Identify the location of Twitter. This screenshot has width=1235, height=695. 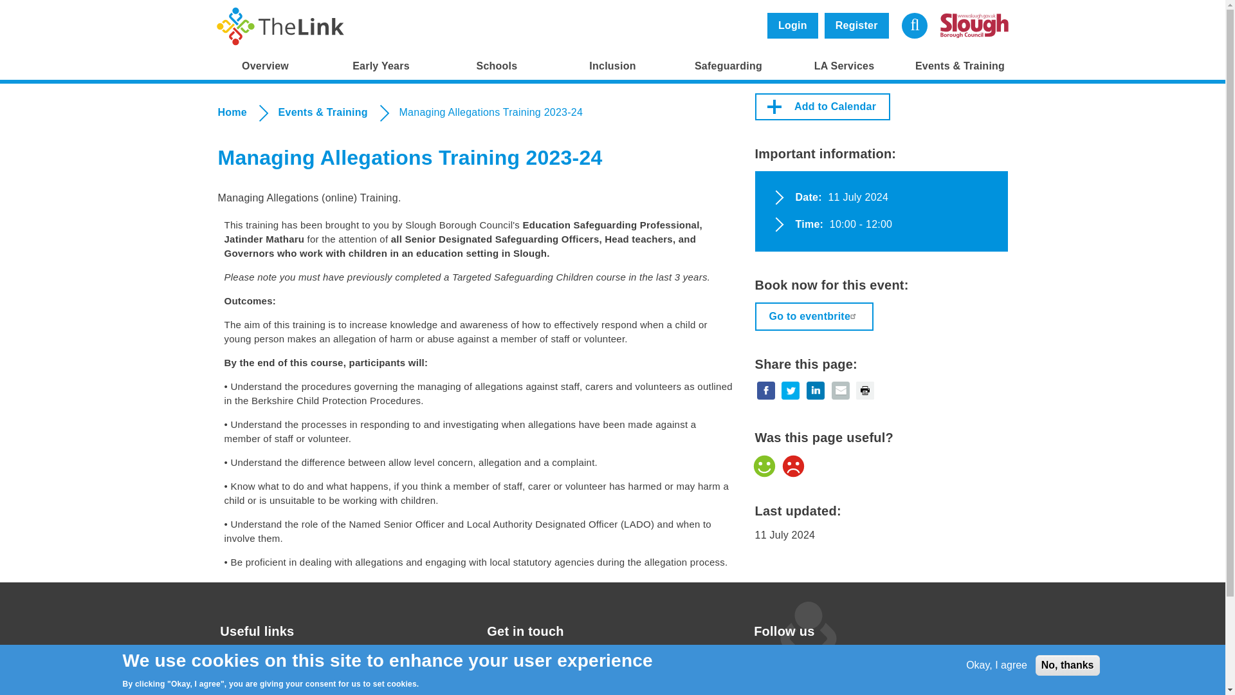
(803, 665).